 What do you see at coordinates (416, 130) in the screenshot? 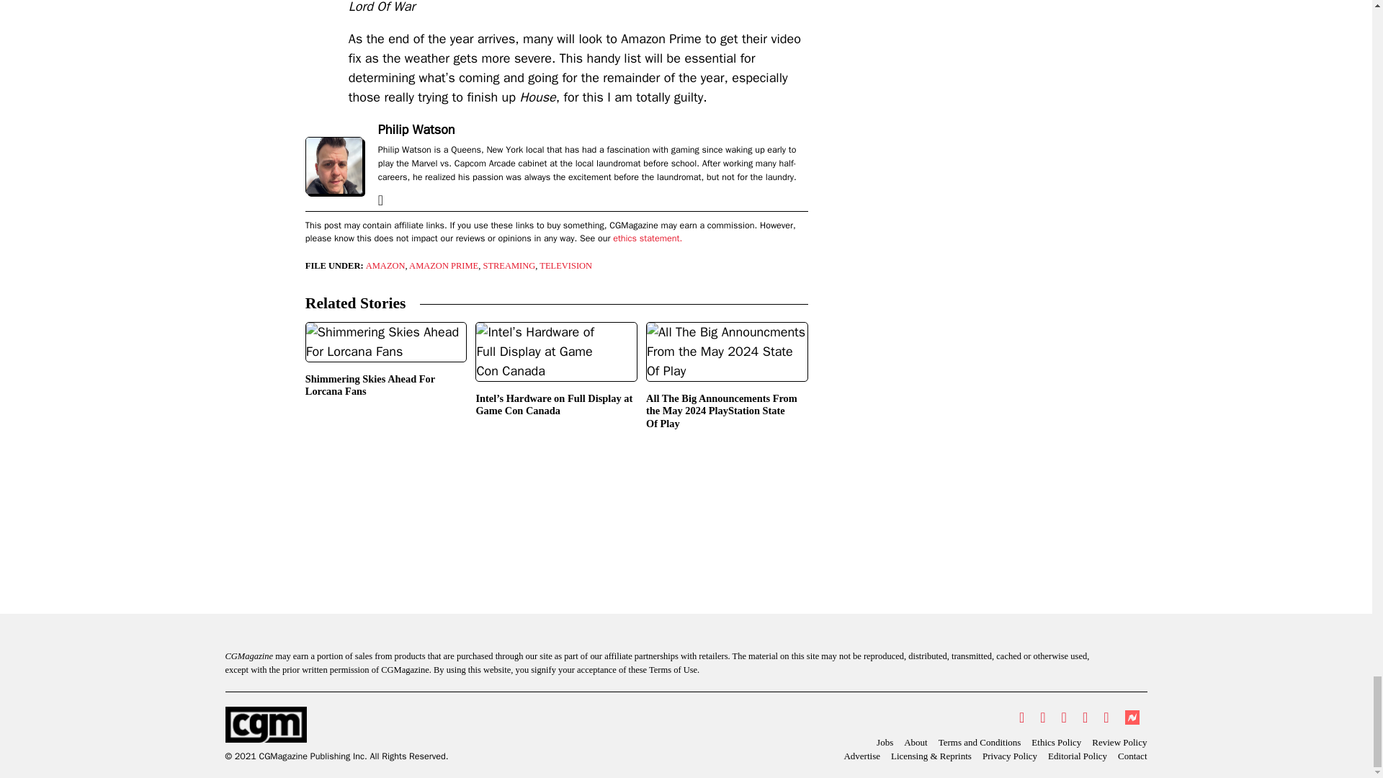
I see `Philip Watson` at bounding box center [416, 130].